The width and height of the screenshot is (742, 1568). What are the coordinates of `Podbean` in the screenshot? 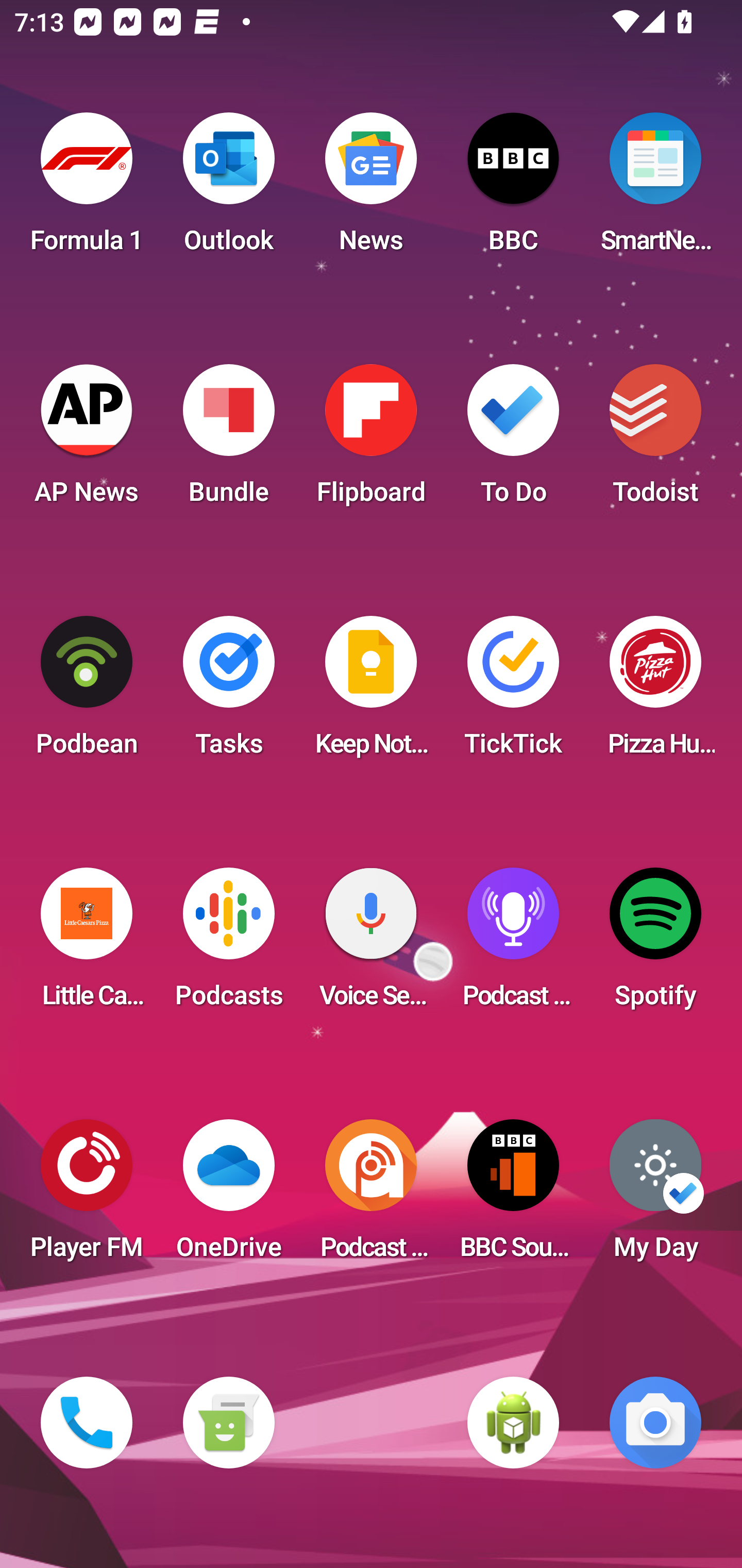 It's located at (87, 692).